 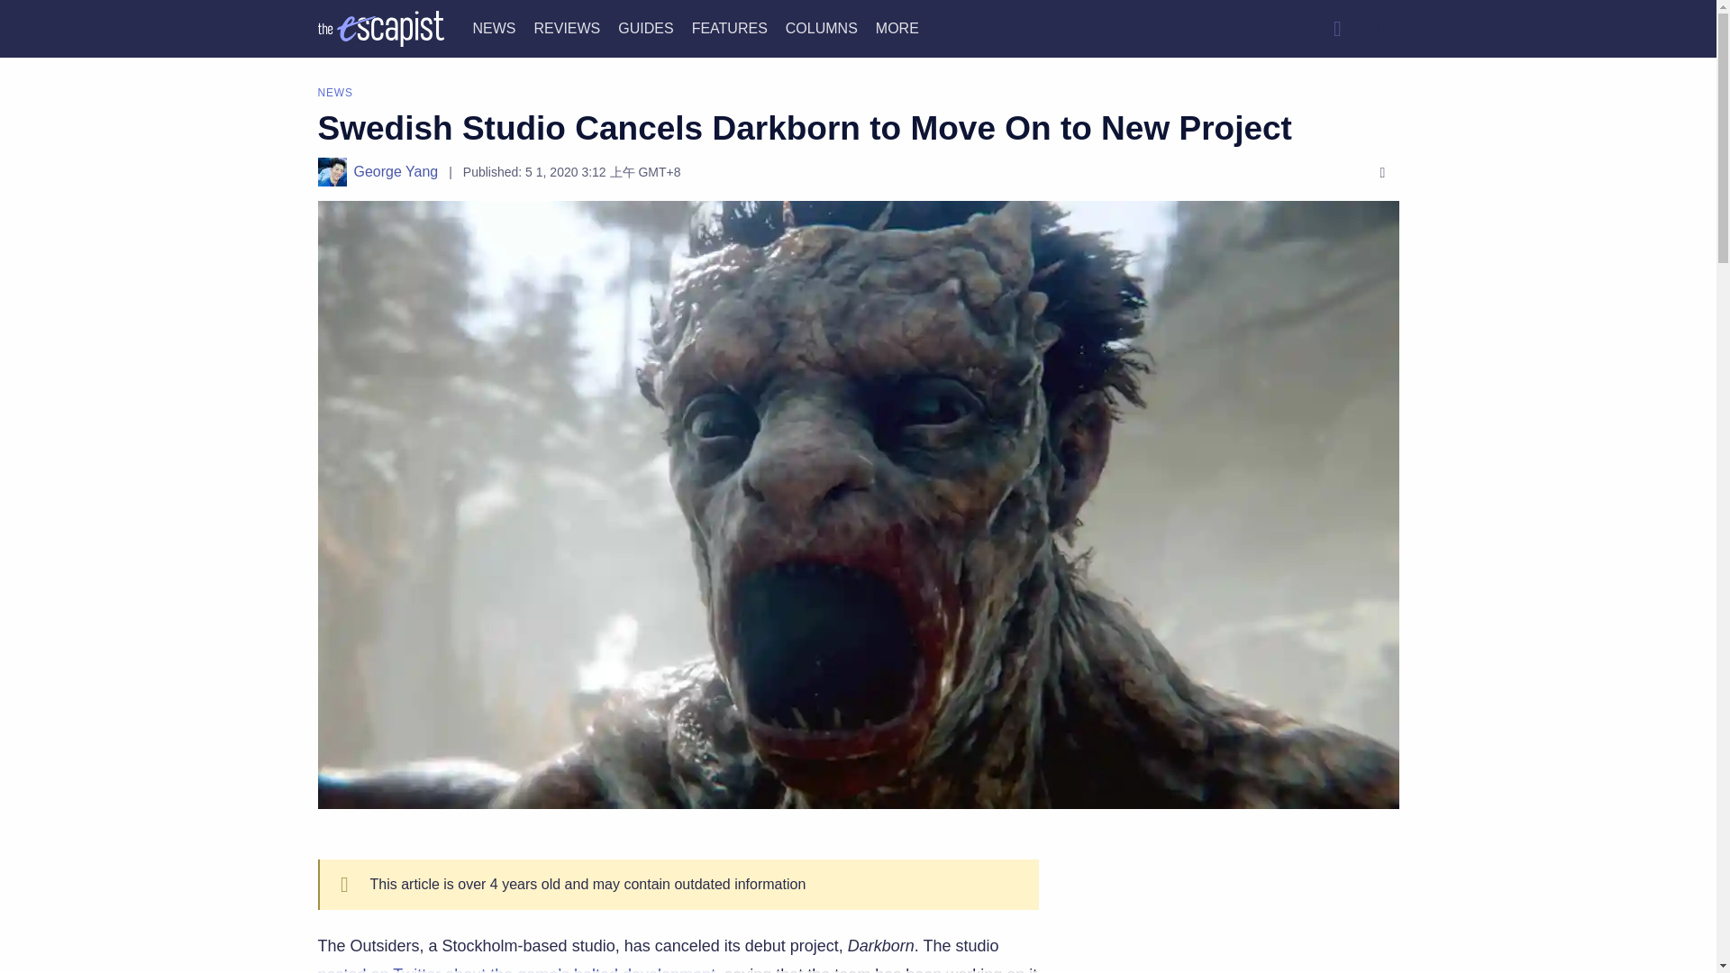 What do you see at coordinates (822, 27) in the screenshot?
I see `COLUMNS` at bounding box center [822, 27].